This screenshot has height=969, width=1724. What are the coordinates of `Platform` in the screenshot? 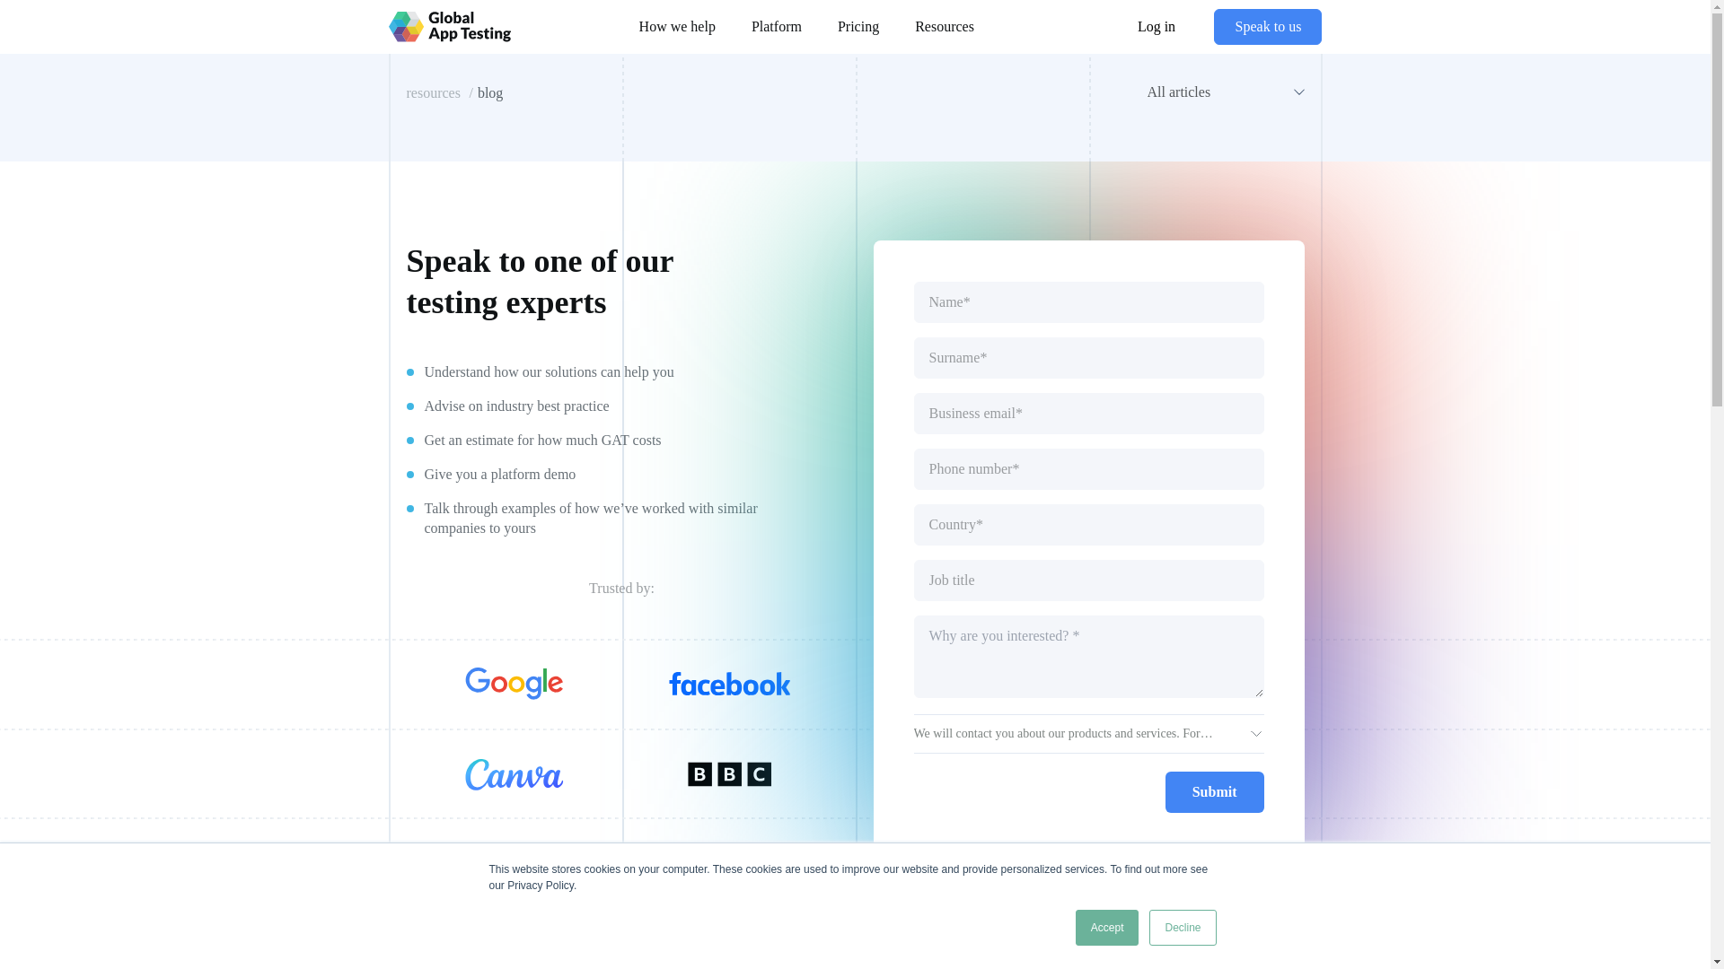 It's located at (777, 25).